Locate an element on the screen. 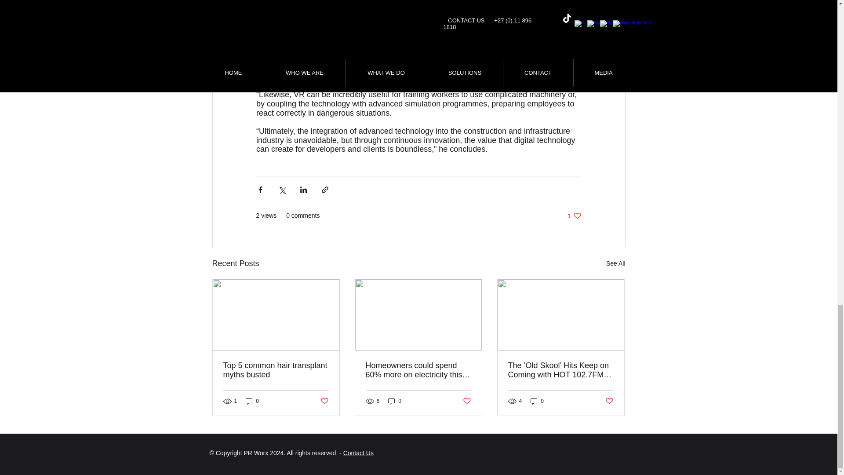 The height and width of the screenshot is (475, 844). Post not marked as liked is located at coordinates (609, 401).